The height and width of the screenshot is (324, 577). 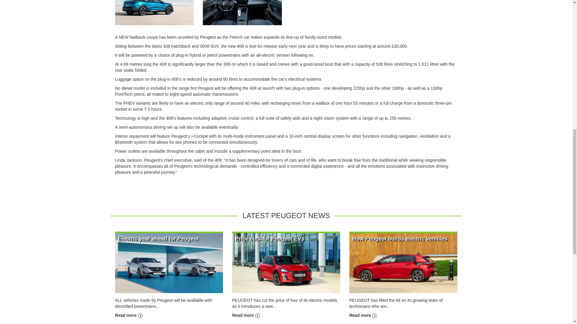 I want to click on Price cuts for Peugeot EVs, so click(x=269, y=239).